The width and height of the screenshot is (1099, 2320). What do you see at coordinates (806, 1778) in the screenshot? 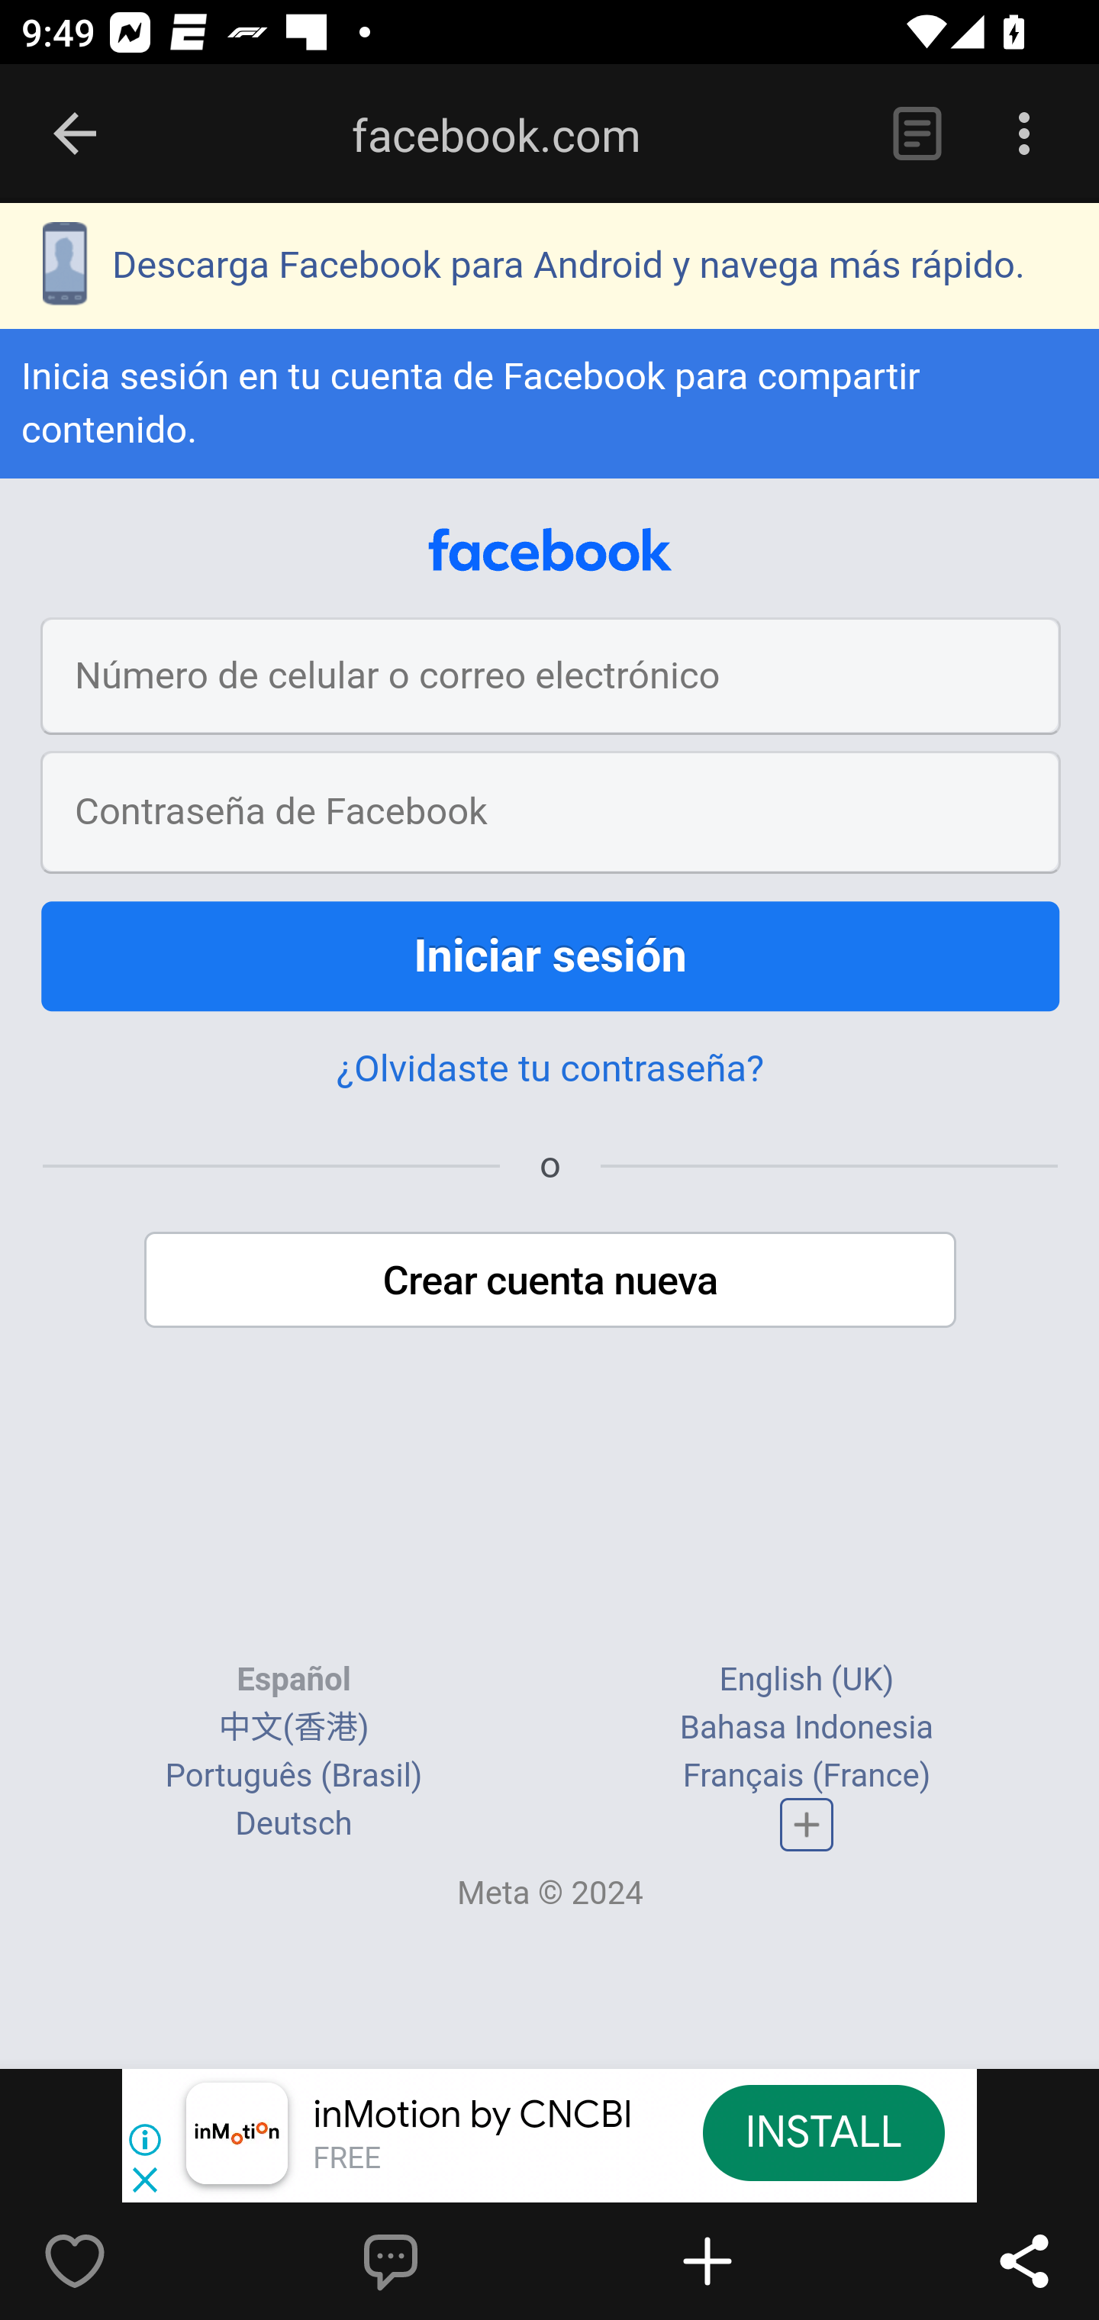
I see `Français (France)` at bounding box center [806, 1778].